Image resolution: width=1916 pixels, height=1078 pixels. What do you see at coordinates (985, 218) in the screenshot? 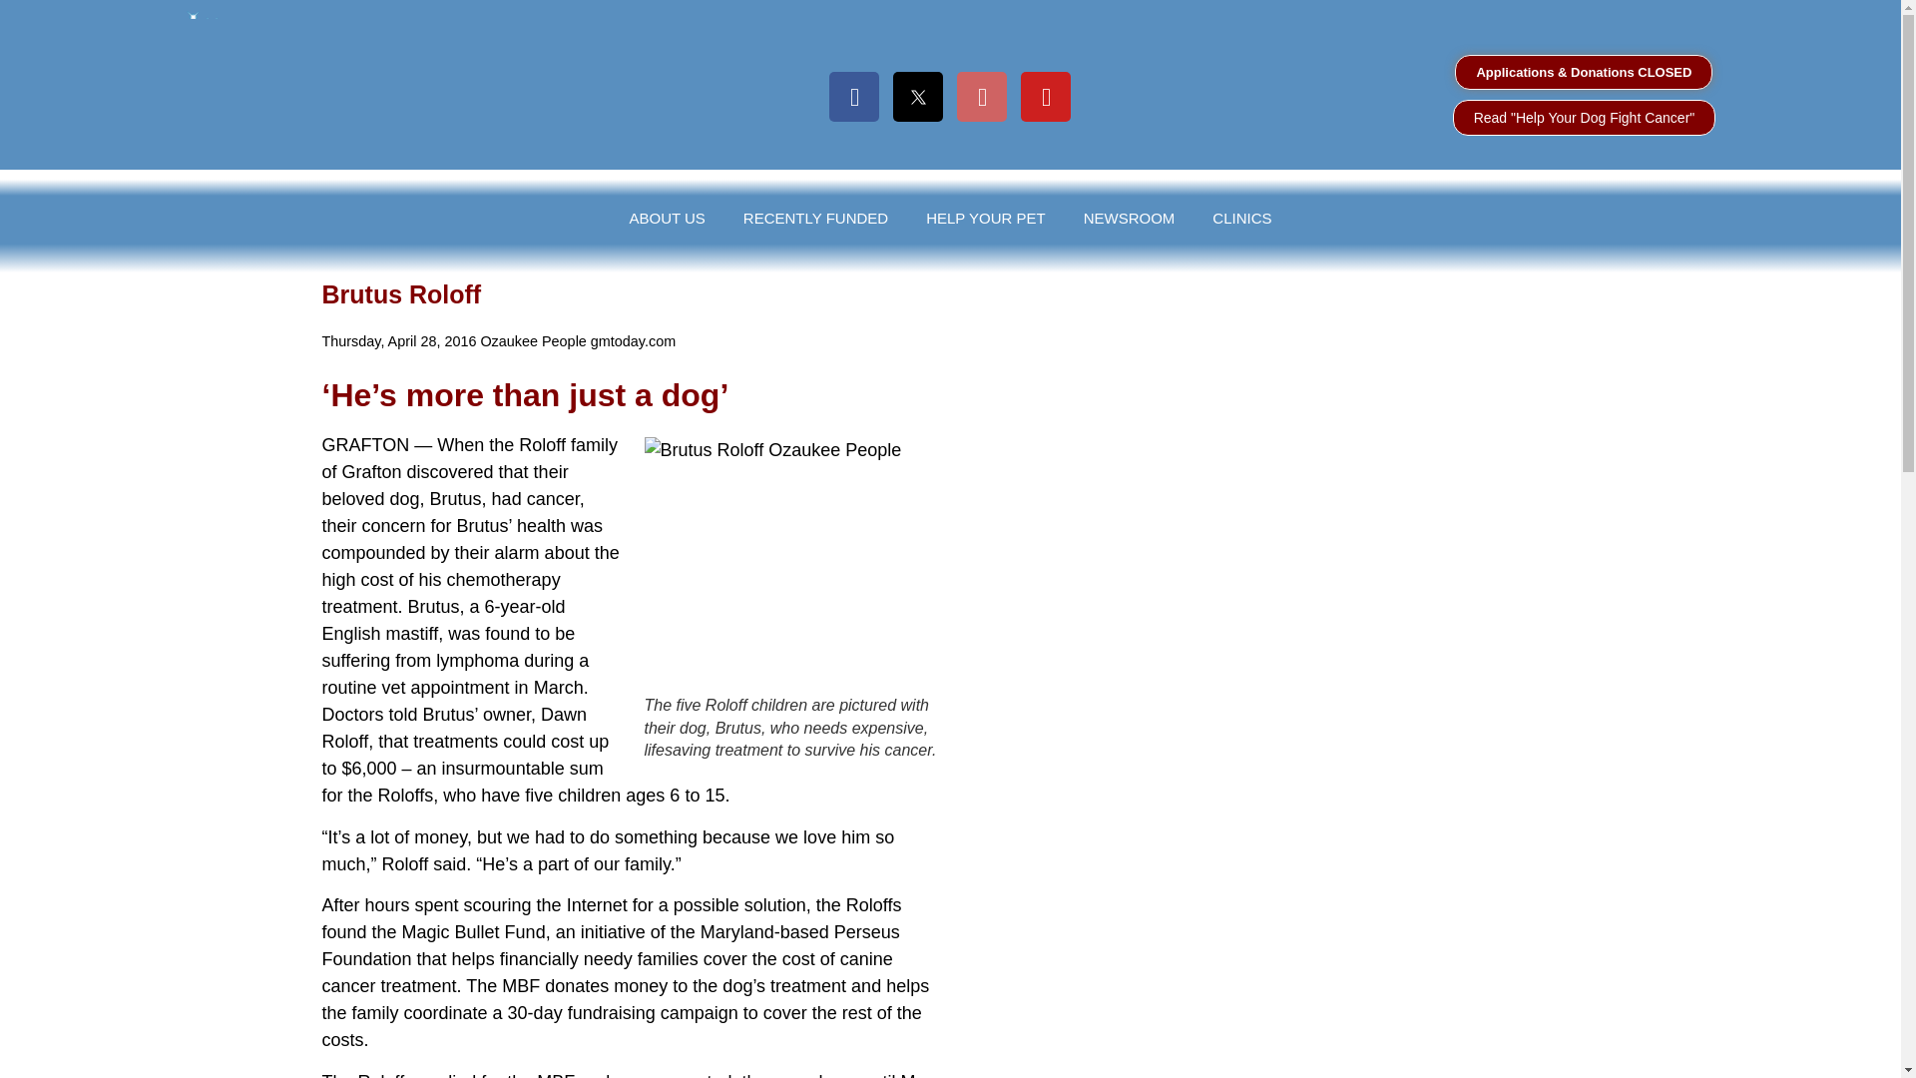
I see `HELP YOUR PET` at bounding box center [985, 218].